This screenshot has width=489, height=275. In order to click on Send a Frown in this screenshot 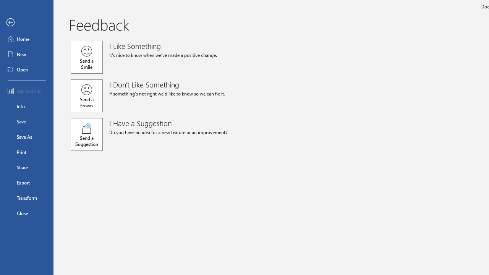, I will do `click(86, 95)`.